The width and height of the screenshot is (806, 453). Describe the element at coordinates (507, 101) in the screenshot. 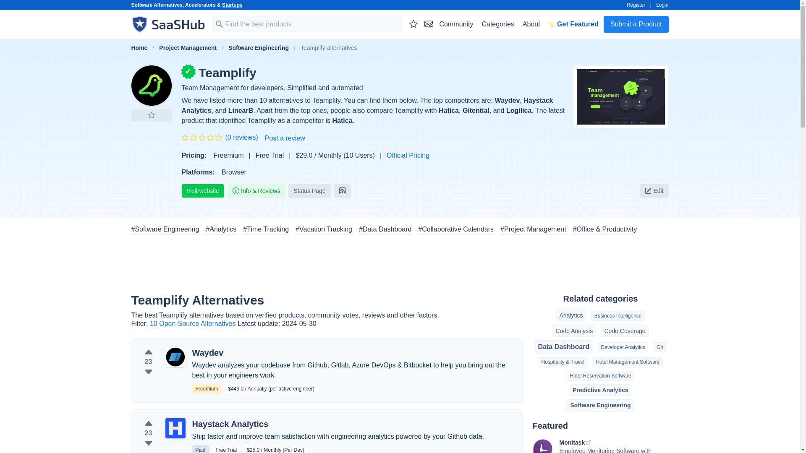

I see `Waydev` at that location.